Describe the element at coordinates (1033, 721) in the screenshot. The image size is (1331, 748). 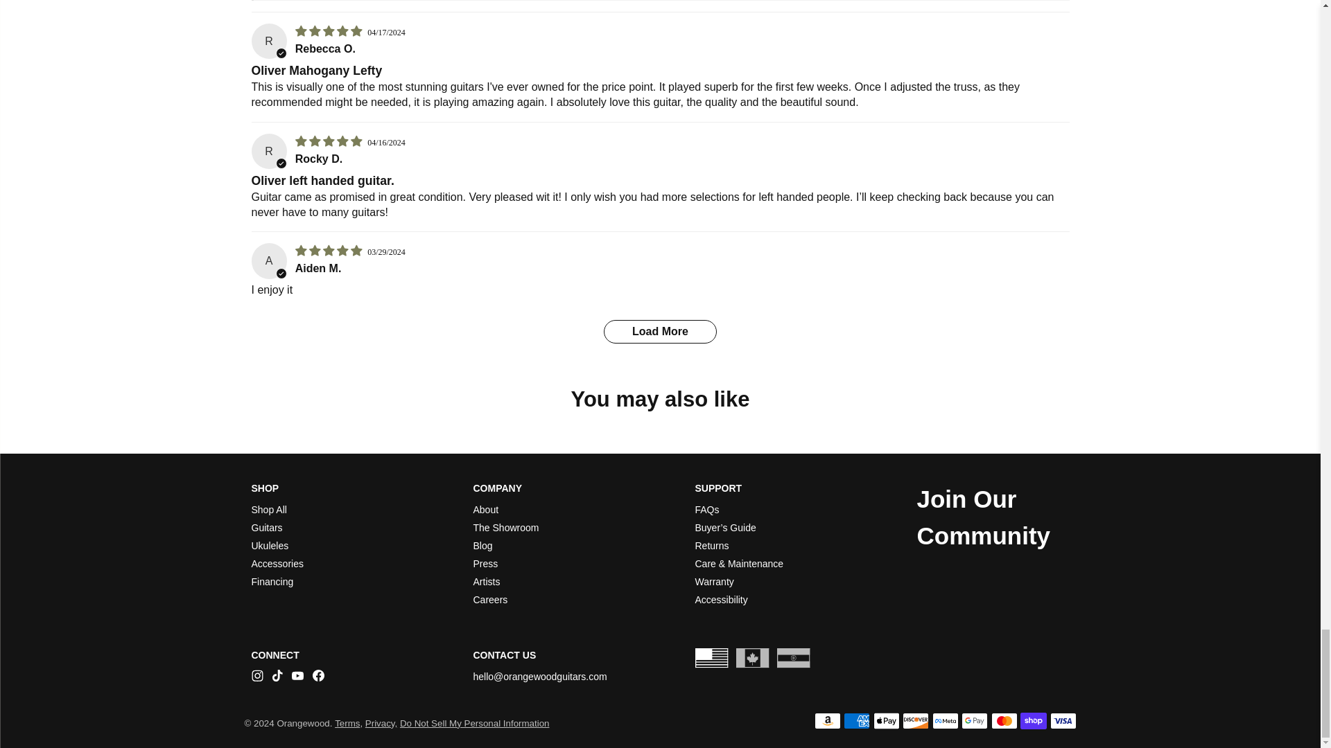
I see `Shop Pay` at that location.